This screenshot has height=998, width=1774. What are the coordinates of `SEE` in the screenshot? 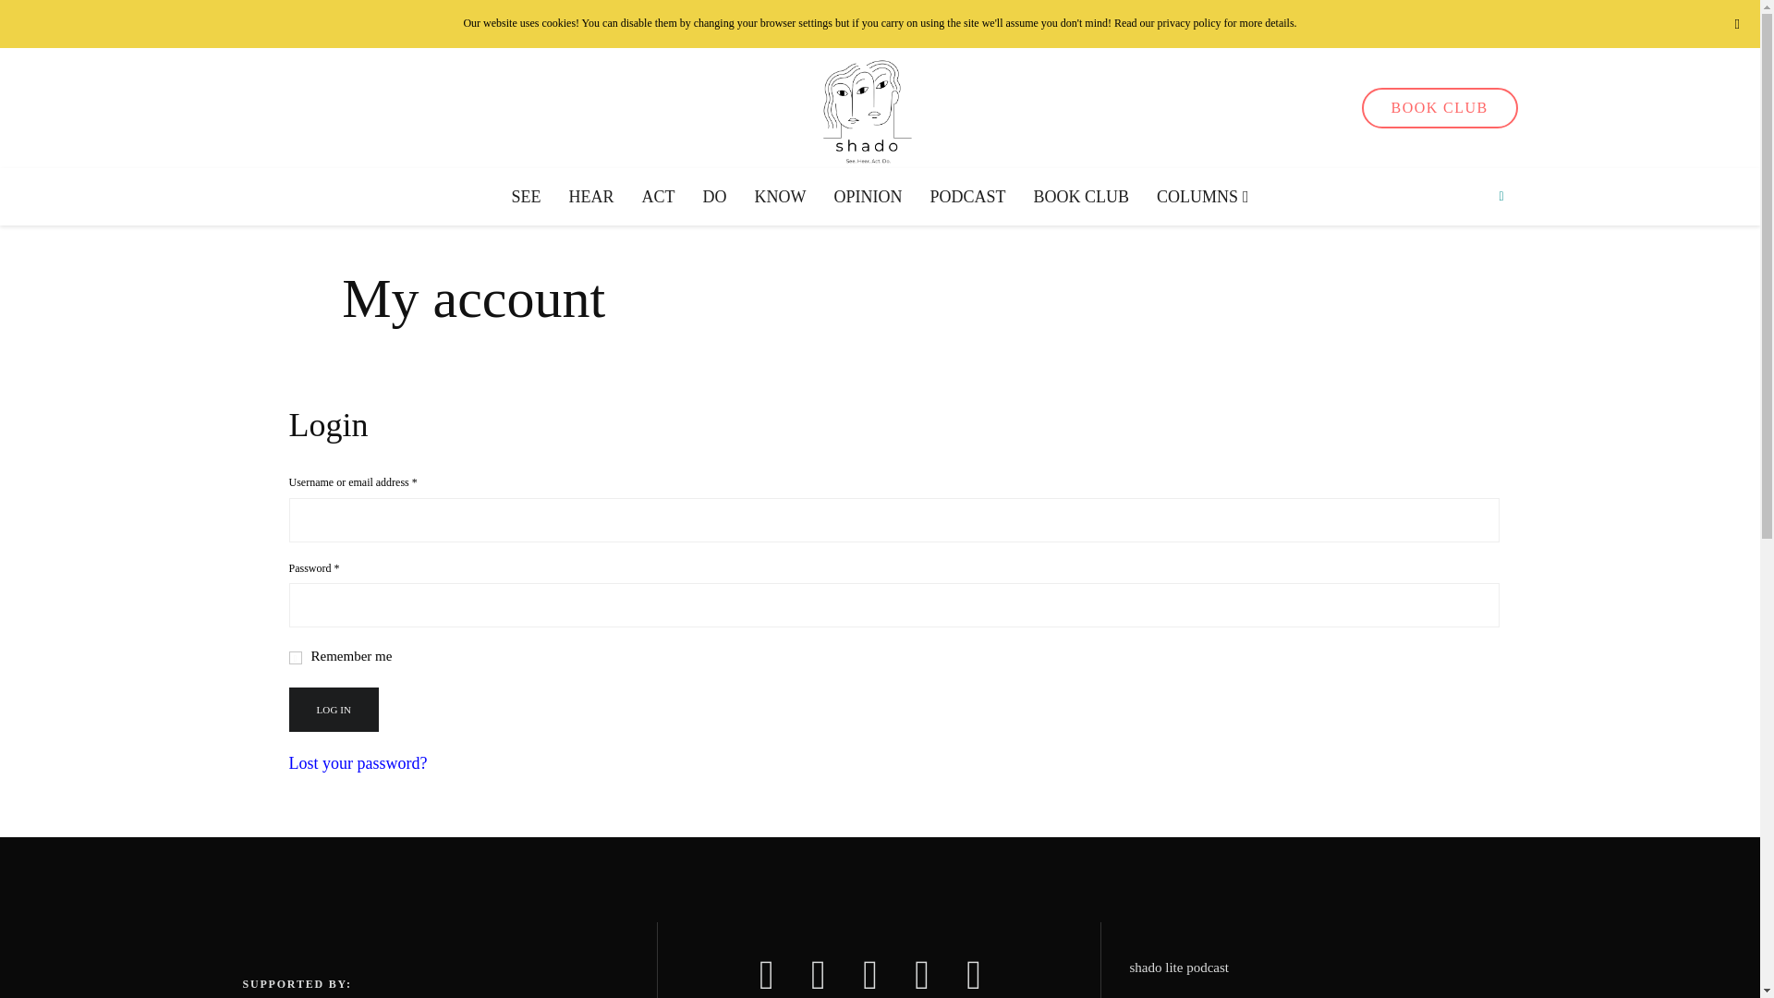 It's located at (525, 197).